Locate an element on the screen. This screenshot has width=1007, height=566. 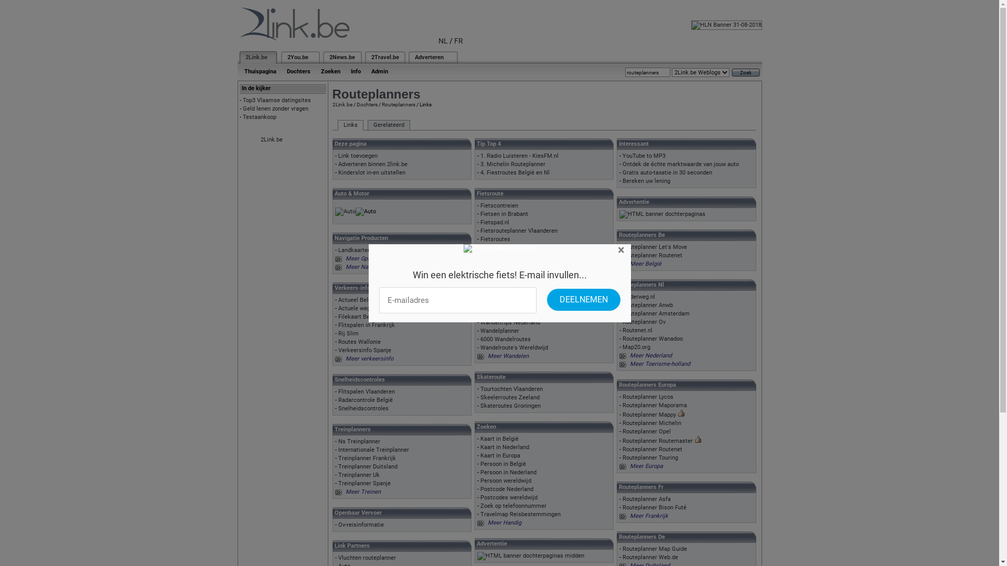
Routes Wallonie is located at coordinates (359, 342).